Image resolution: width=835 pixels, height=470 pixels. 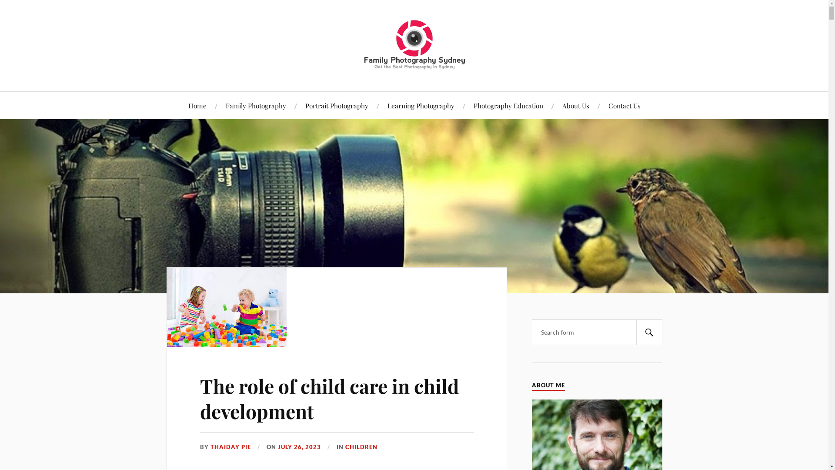 What do you see at coordinates (197, 105) in the screenshot?
I see `Home` at bounding box center [197, 105].